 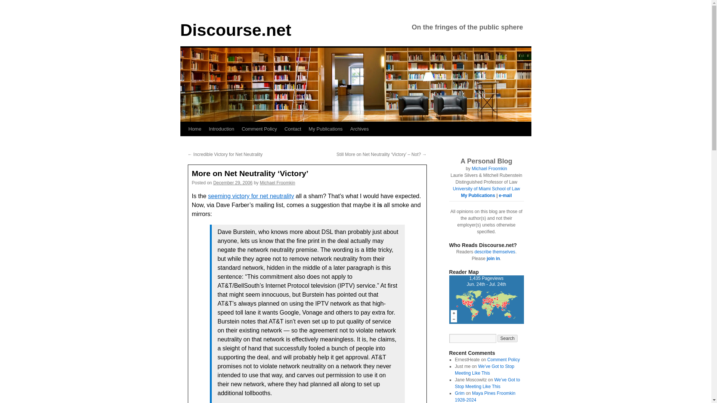 I want to click on Contact, so click(x=293, y=129).